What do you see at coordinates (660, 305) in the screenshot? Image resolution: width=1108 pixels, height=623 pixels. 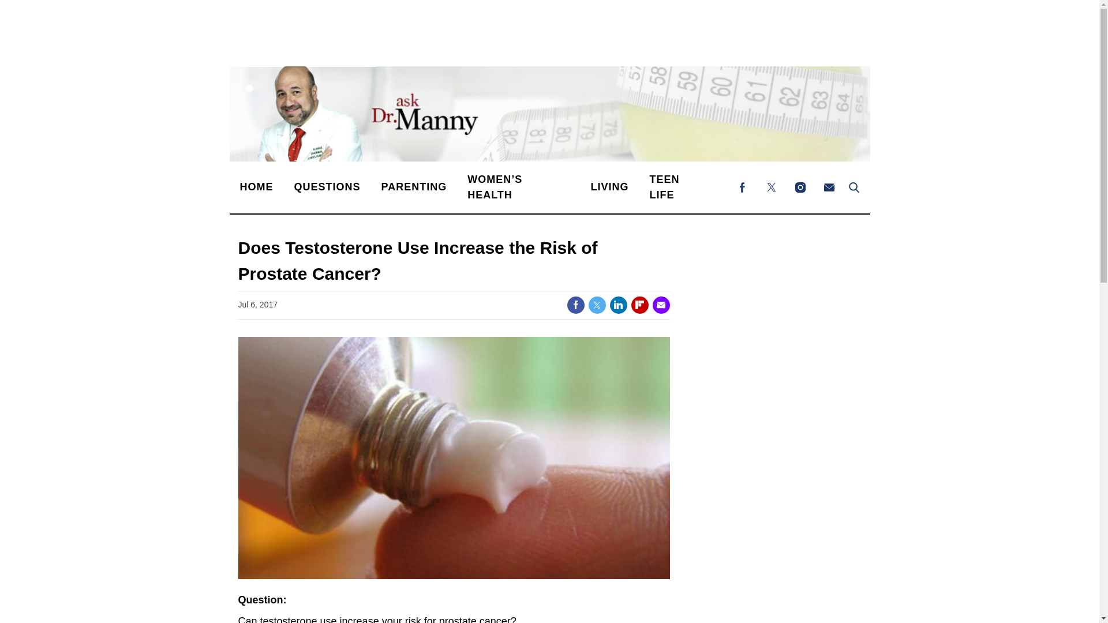 I see `Share via Email` at bounding box center [660, 305].